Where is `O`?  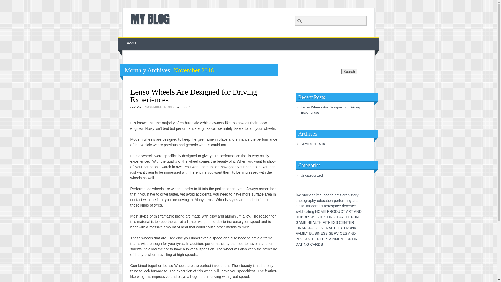 O is located at coordinates (300, 217).